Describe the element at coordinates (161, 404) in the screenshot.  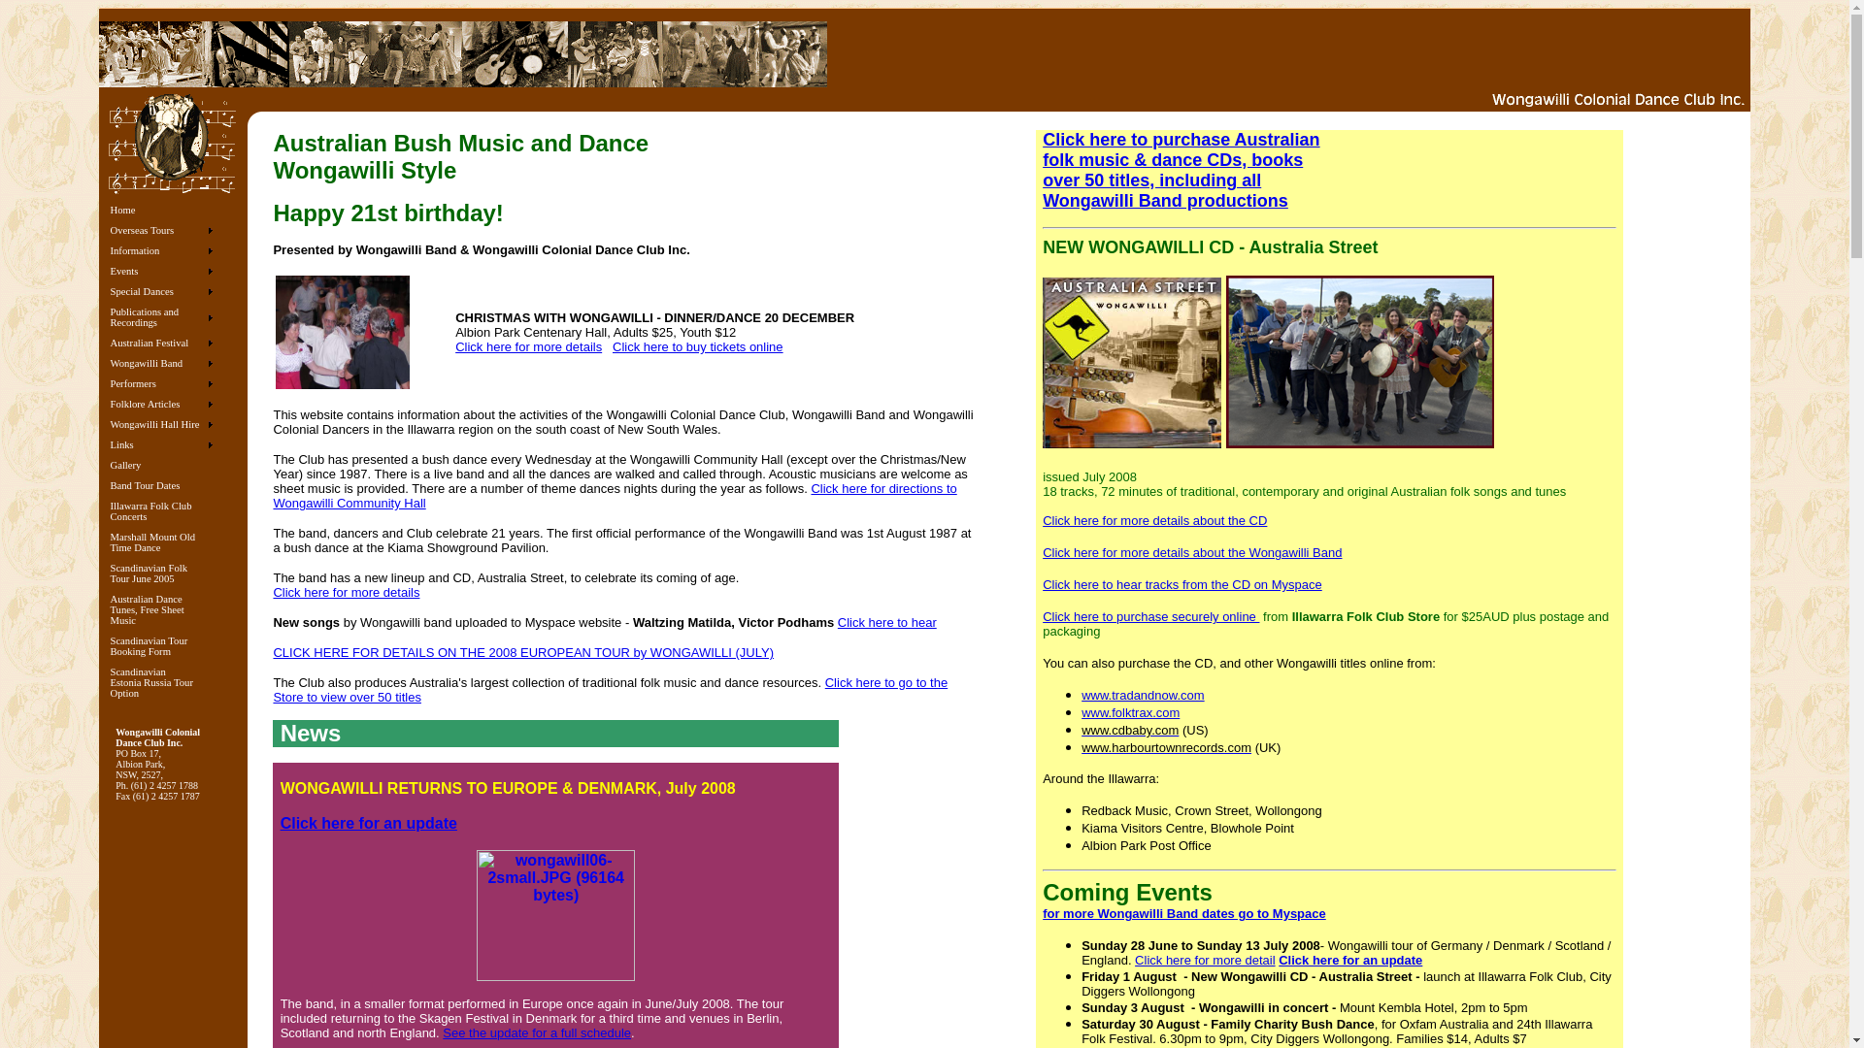
I see `Folklore Articles` at that location.